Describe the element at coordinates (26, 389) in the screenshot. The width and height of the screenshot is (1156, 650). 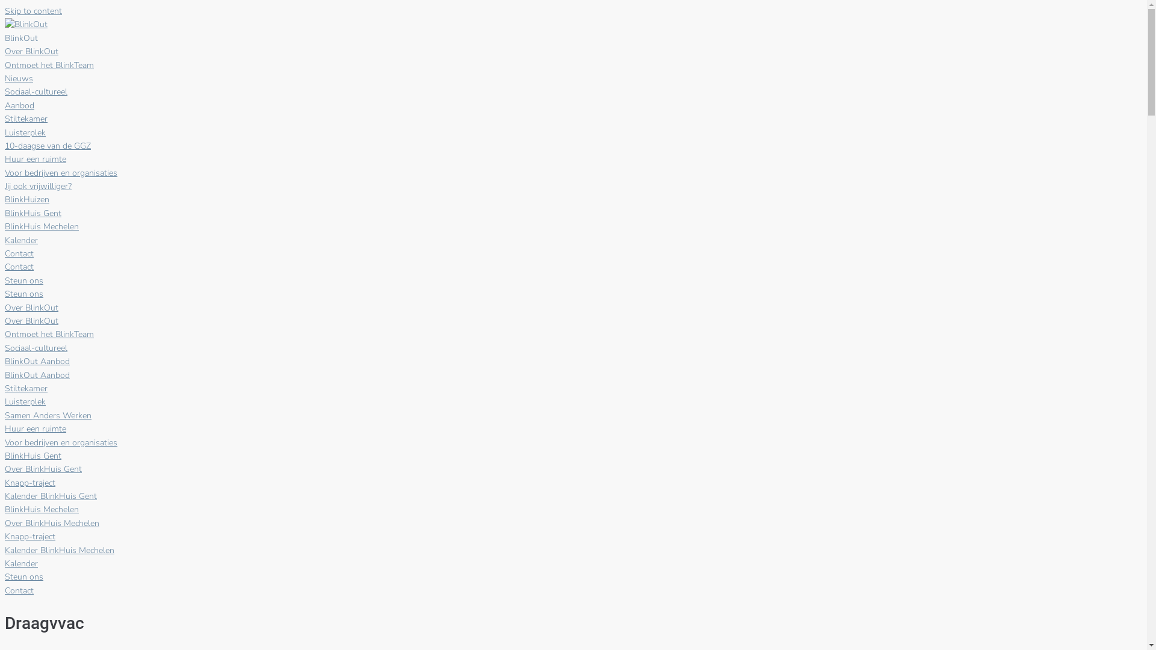
I see `Stiltekamer` at that location.